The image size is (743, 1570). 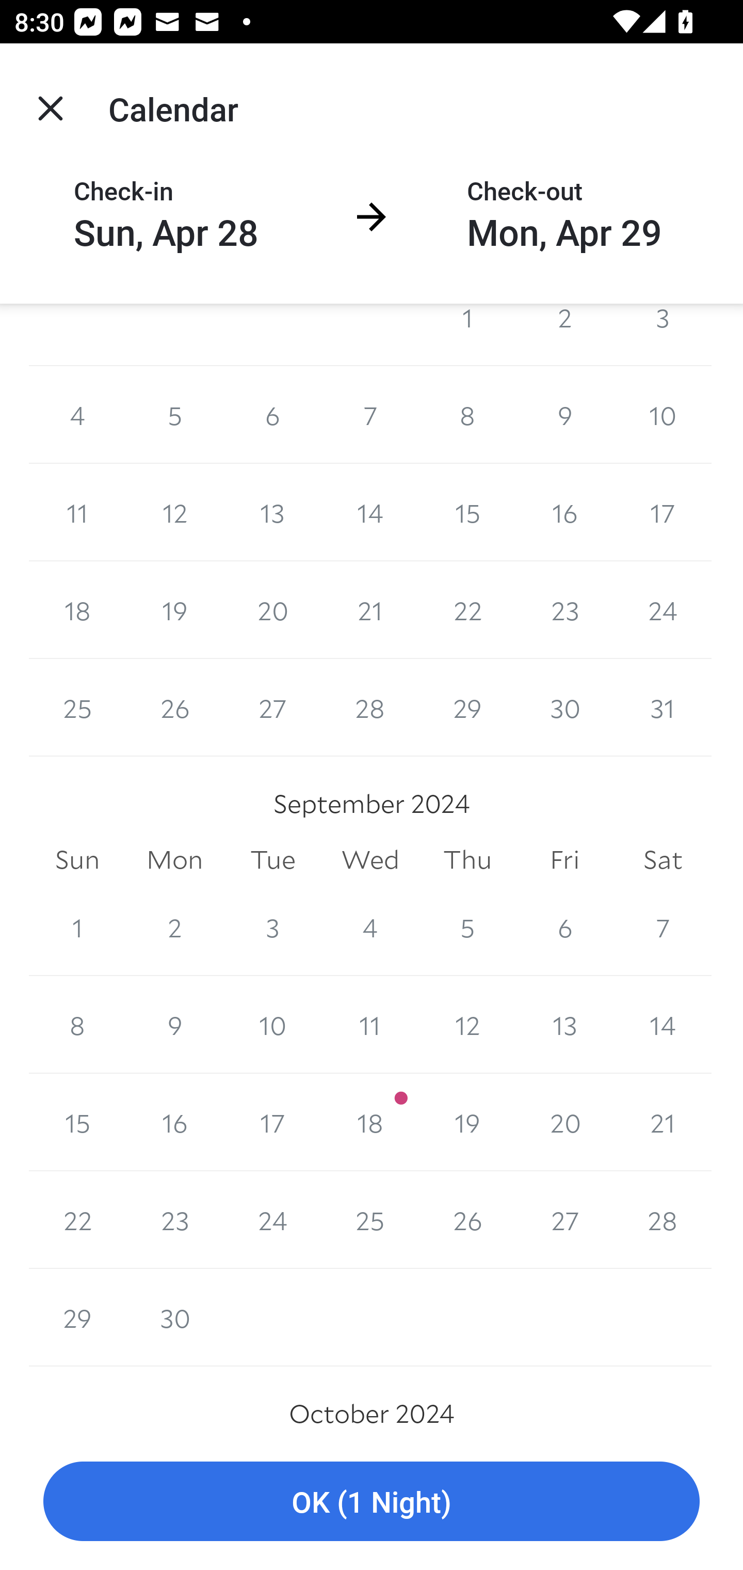 I want to click on 7 7 August 2024, so click(x=370, y=414).